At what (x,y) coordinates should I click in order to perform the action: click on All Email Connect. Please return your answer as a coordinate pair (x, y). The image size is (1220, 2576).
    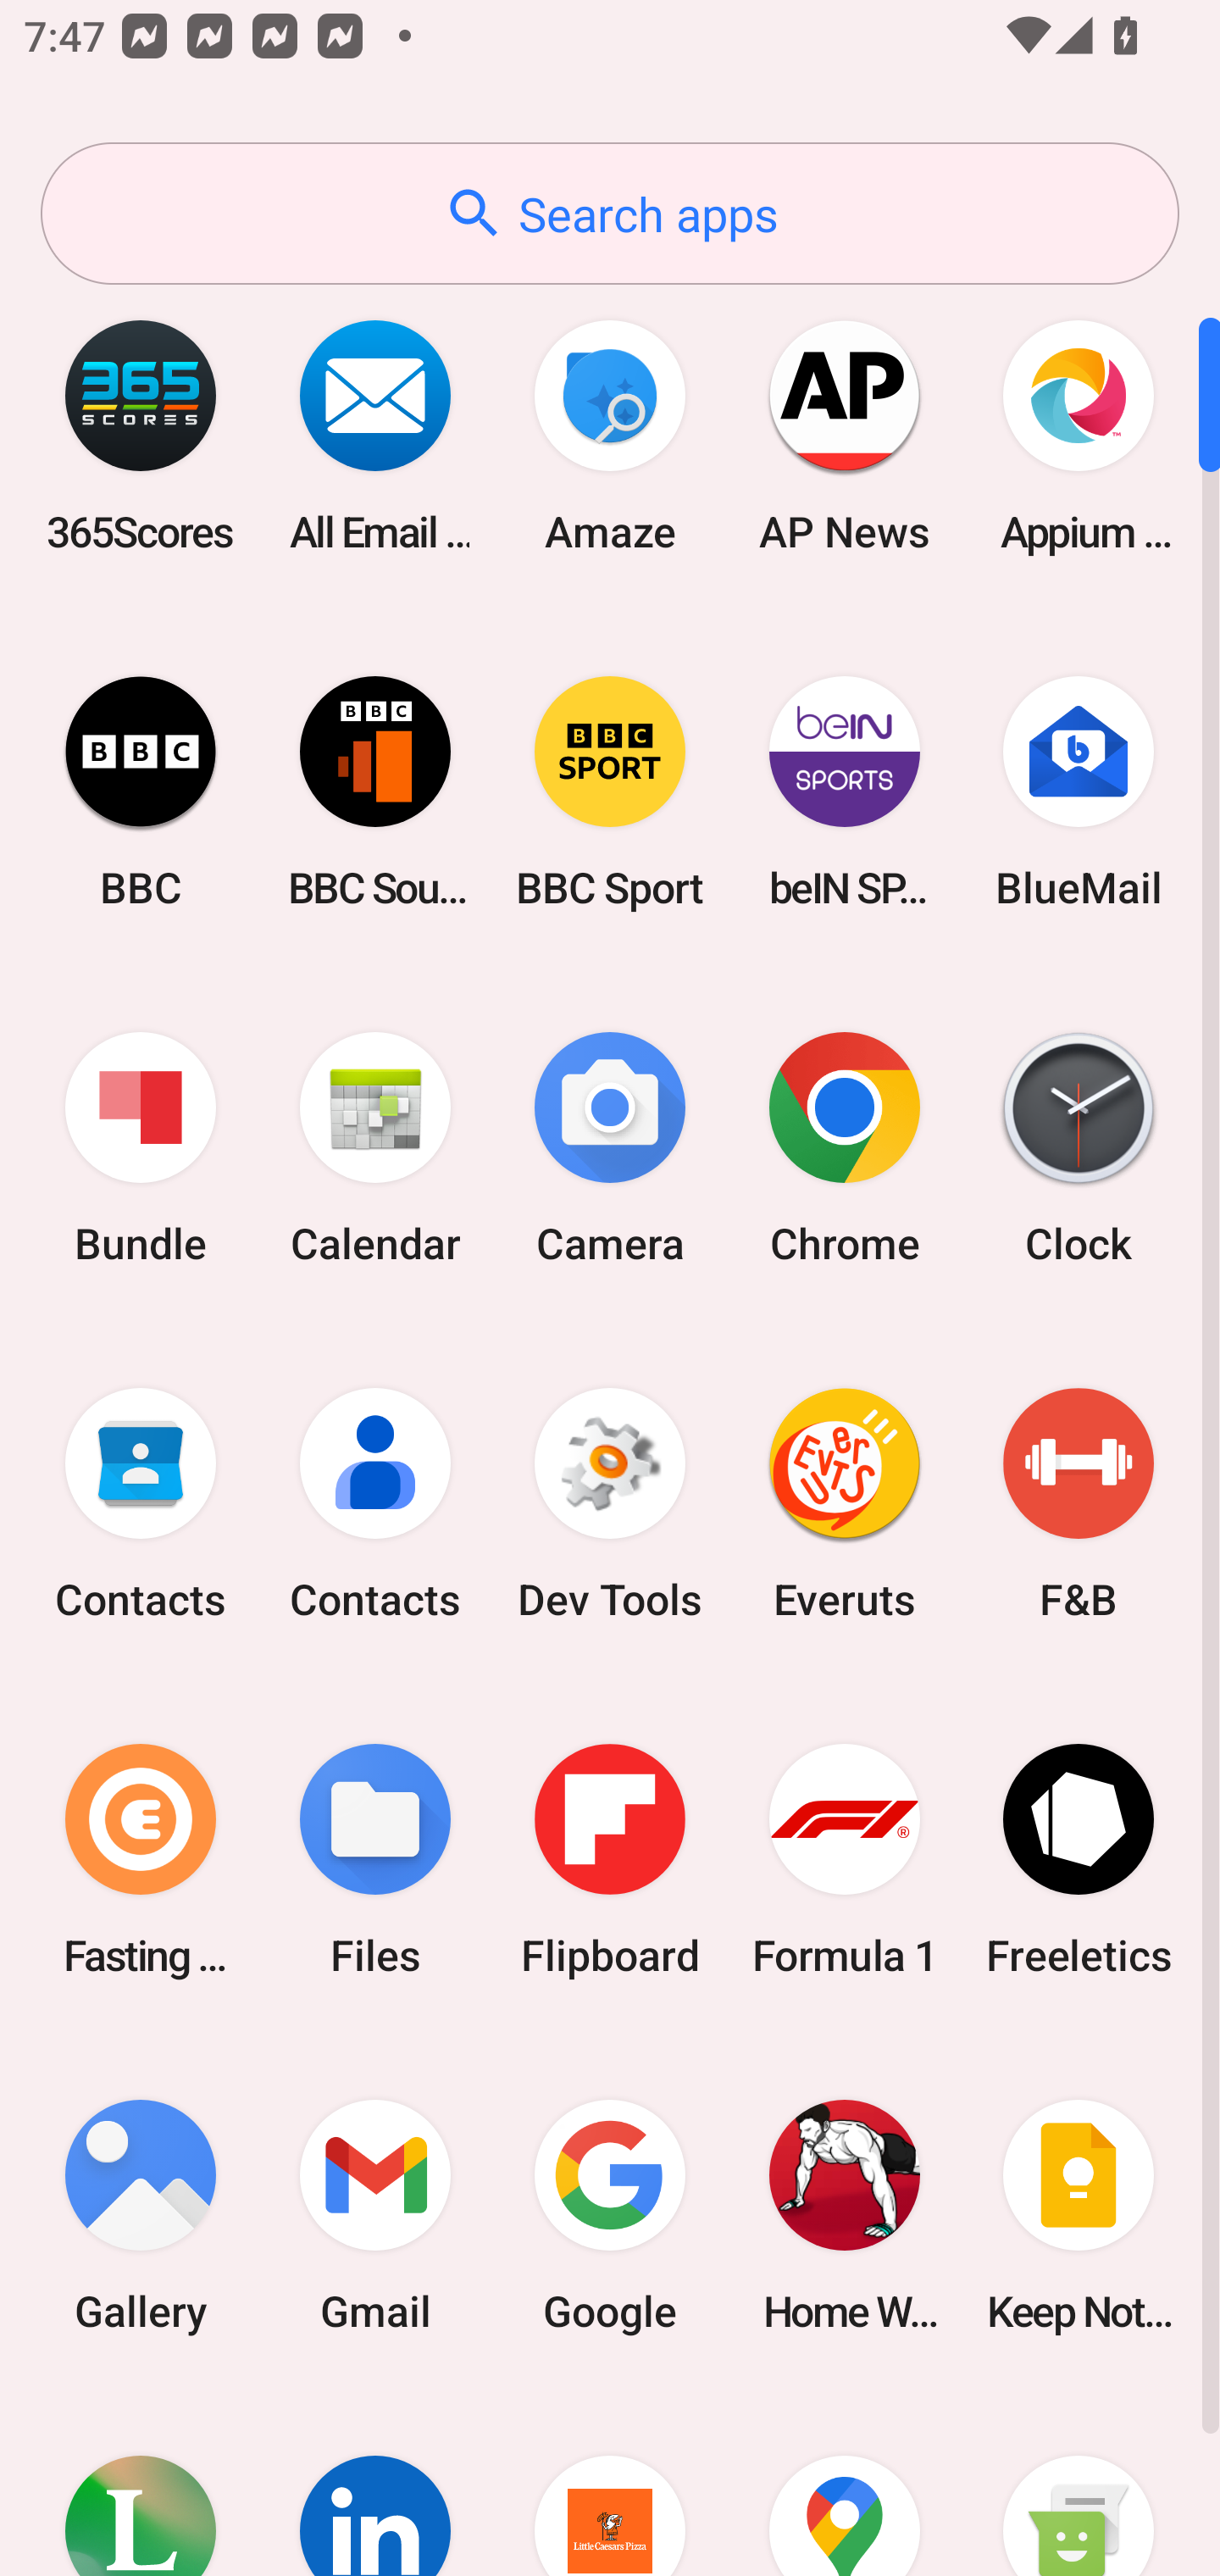
    Looking at the image, I should click on (375, 436).